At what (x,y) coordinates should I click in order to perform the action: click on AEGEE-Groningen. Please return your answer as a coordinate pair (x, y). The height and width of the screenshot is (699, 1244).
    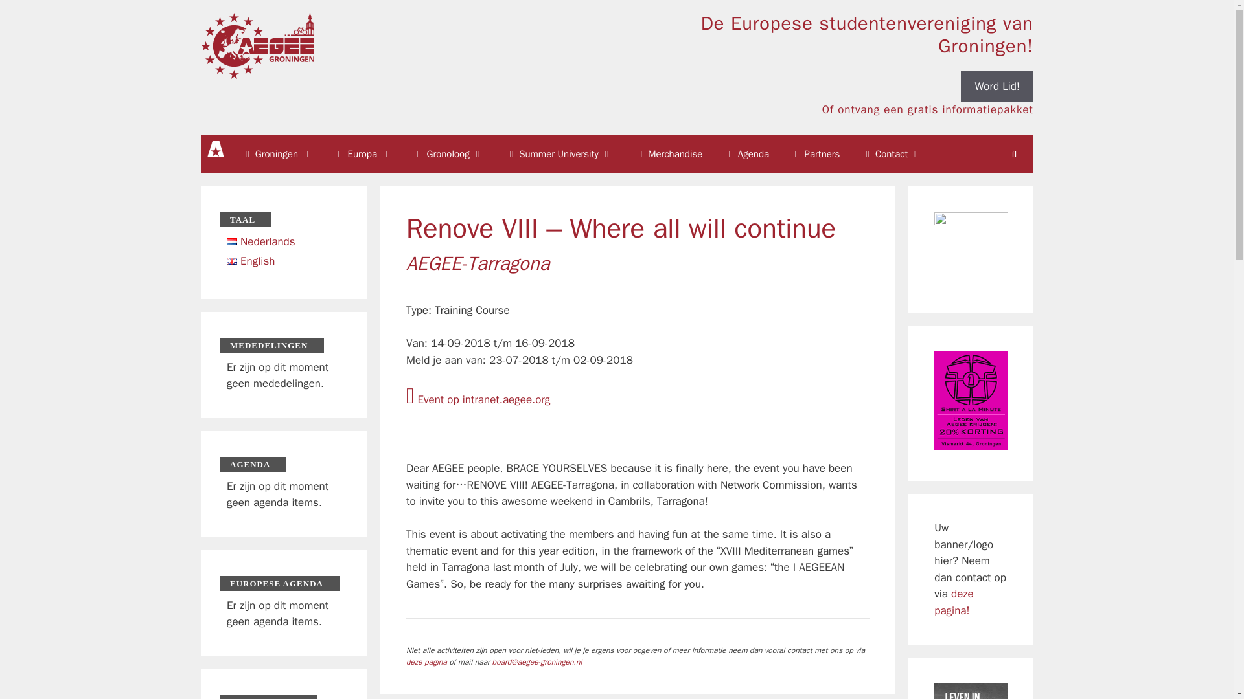
    Looking at the image, I should click on (257, 45).